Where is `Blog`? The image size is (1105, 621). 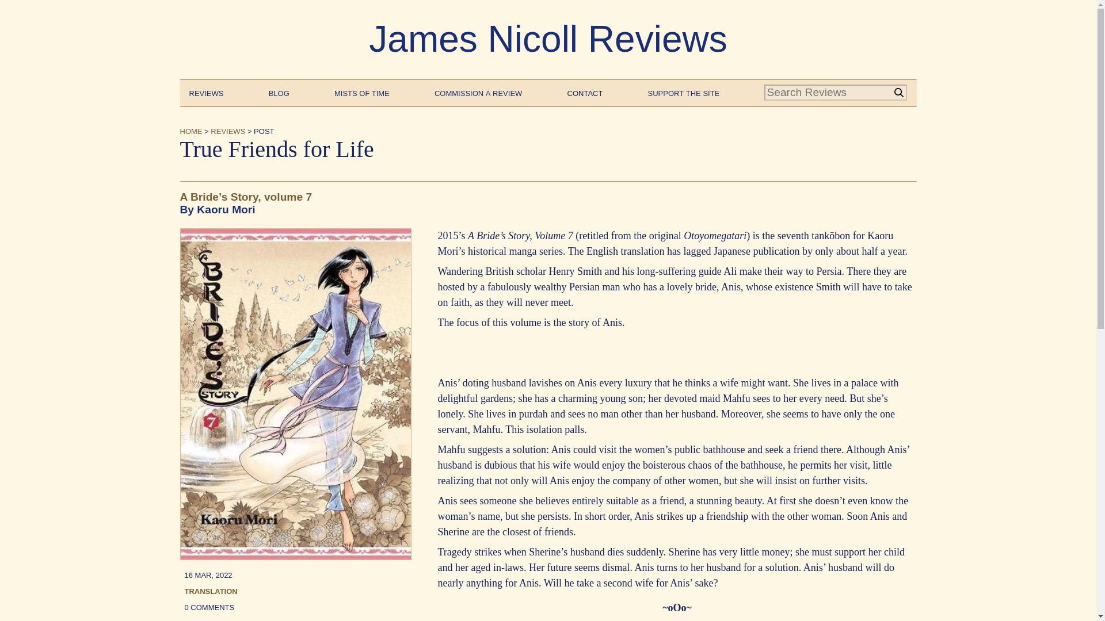
Blog is located at coordinates (279, 92).